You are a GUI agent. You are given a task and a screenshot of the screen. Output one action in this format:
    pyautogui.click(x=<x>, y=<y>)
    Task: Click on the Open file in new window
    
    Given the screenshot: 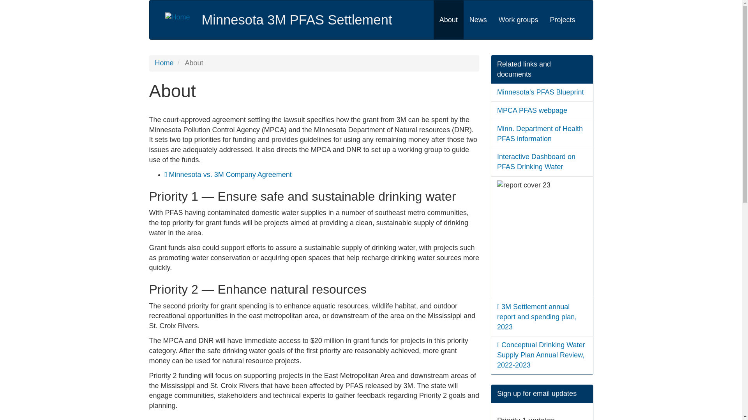 What is the action you would take?
    pyautogui.click(x=537, y=317)
    